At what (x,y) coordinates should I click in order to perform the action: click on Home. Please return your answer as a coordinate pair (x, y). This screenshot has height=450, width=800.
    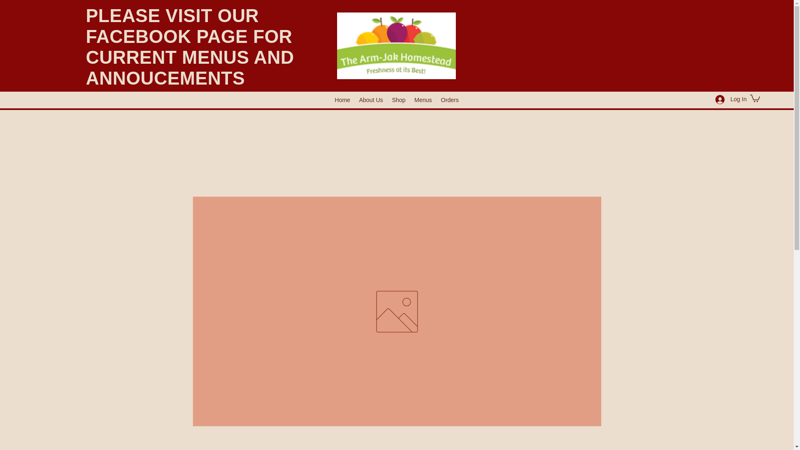
    Looking at the image, I should click on (342, 100).